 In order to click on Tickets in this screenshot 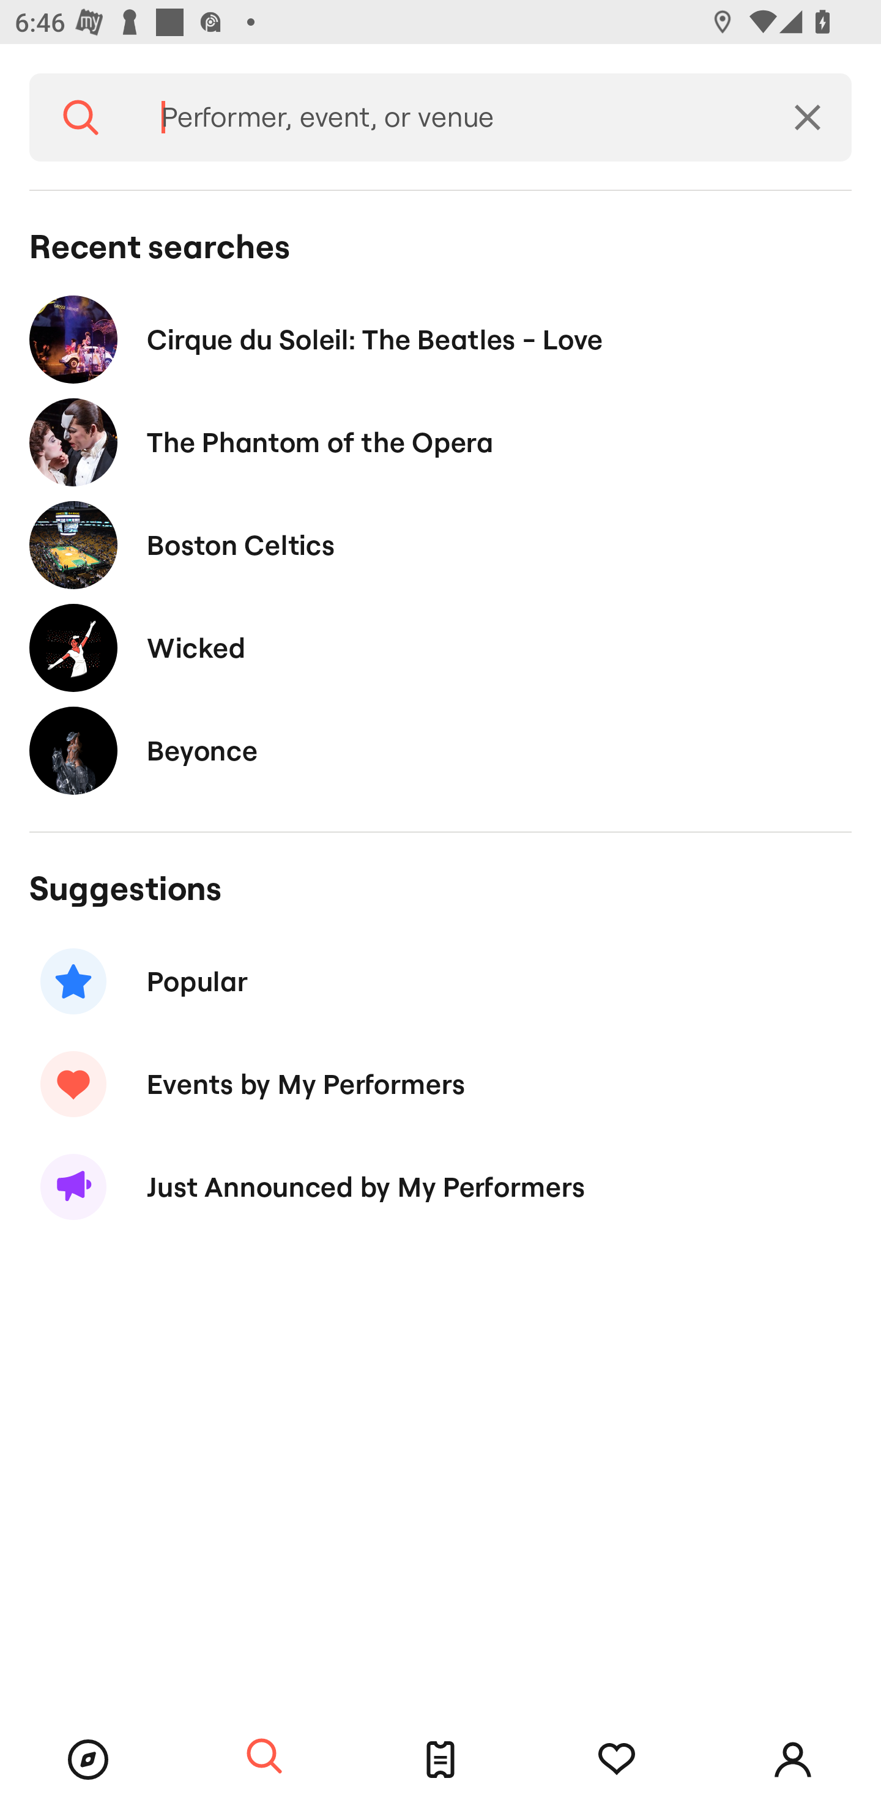, I will do `click(441, 1760)`.